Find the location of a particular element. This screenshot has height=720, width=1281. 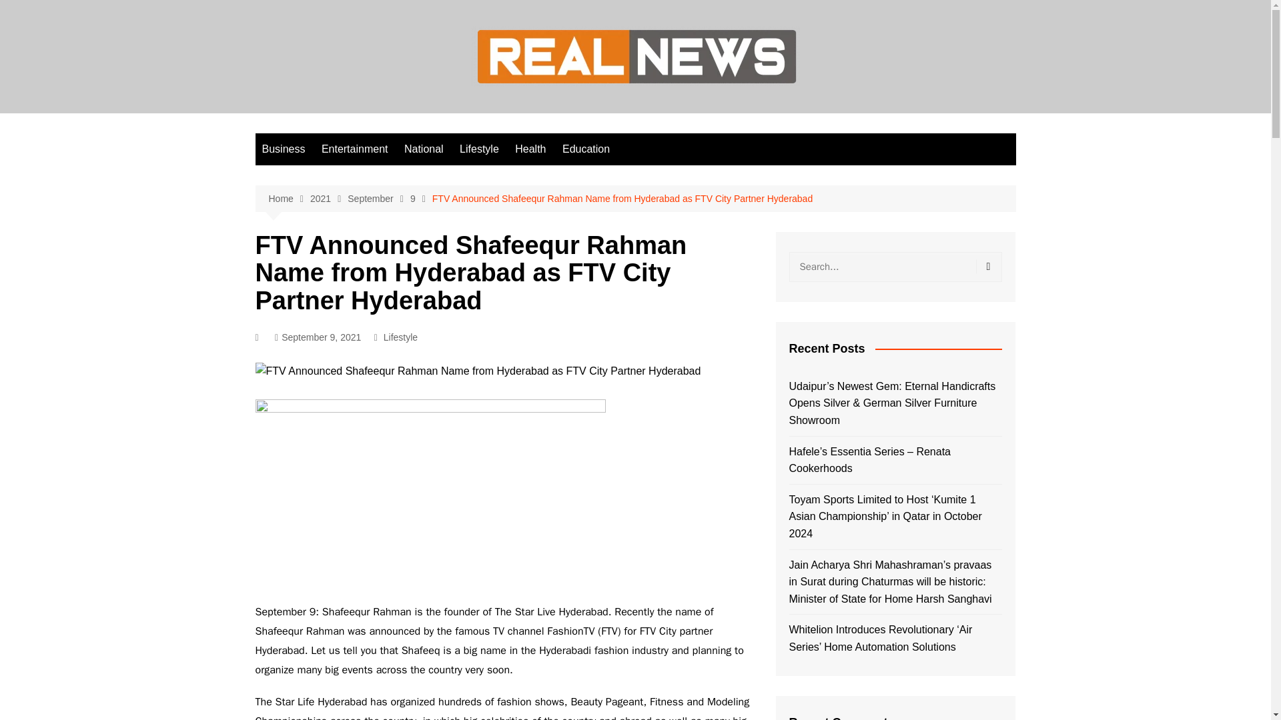

Education is located at coordinates (586, 149).